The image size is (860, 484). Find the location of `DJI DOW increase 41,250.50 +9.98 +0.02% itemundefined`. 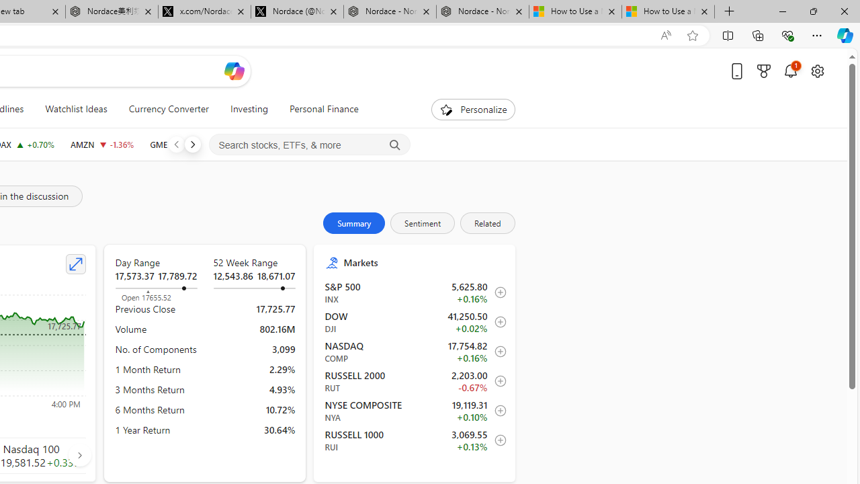

DJI DOW increase 41,250.50 +9.98 +0.02% itemundefined is located at coordinates (415, 322).